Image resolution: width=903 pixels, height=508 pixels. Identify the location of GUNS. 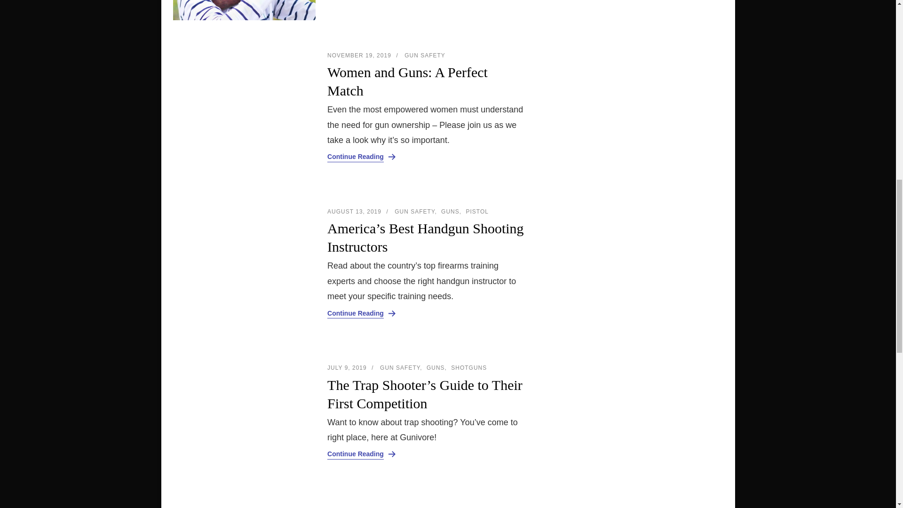
(451, 212).